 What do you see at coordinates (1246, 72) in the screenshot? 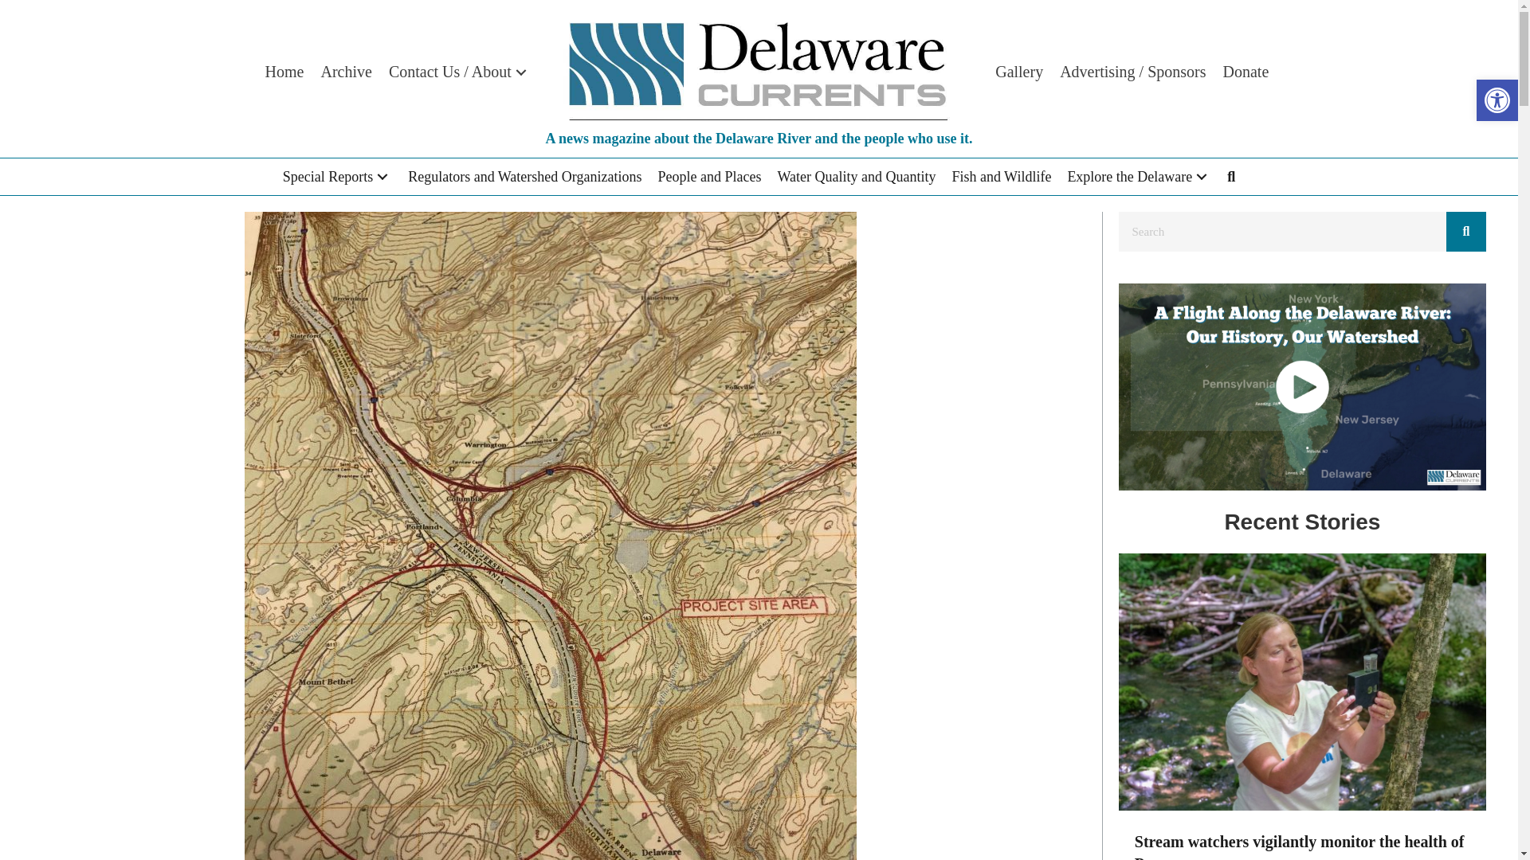
I see `Donate` at bounding box center [1246, 72].